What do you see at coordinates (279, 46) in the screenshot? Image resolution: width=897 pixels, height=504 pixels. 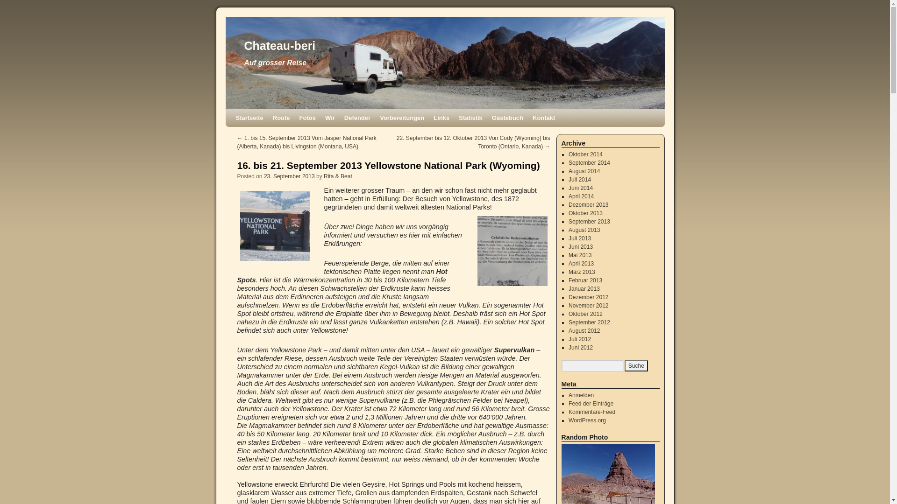 I see `Chateau-beri` at bounding box center [279, 46].